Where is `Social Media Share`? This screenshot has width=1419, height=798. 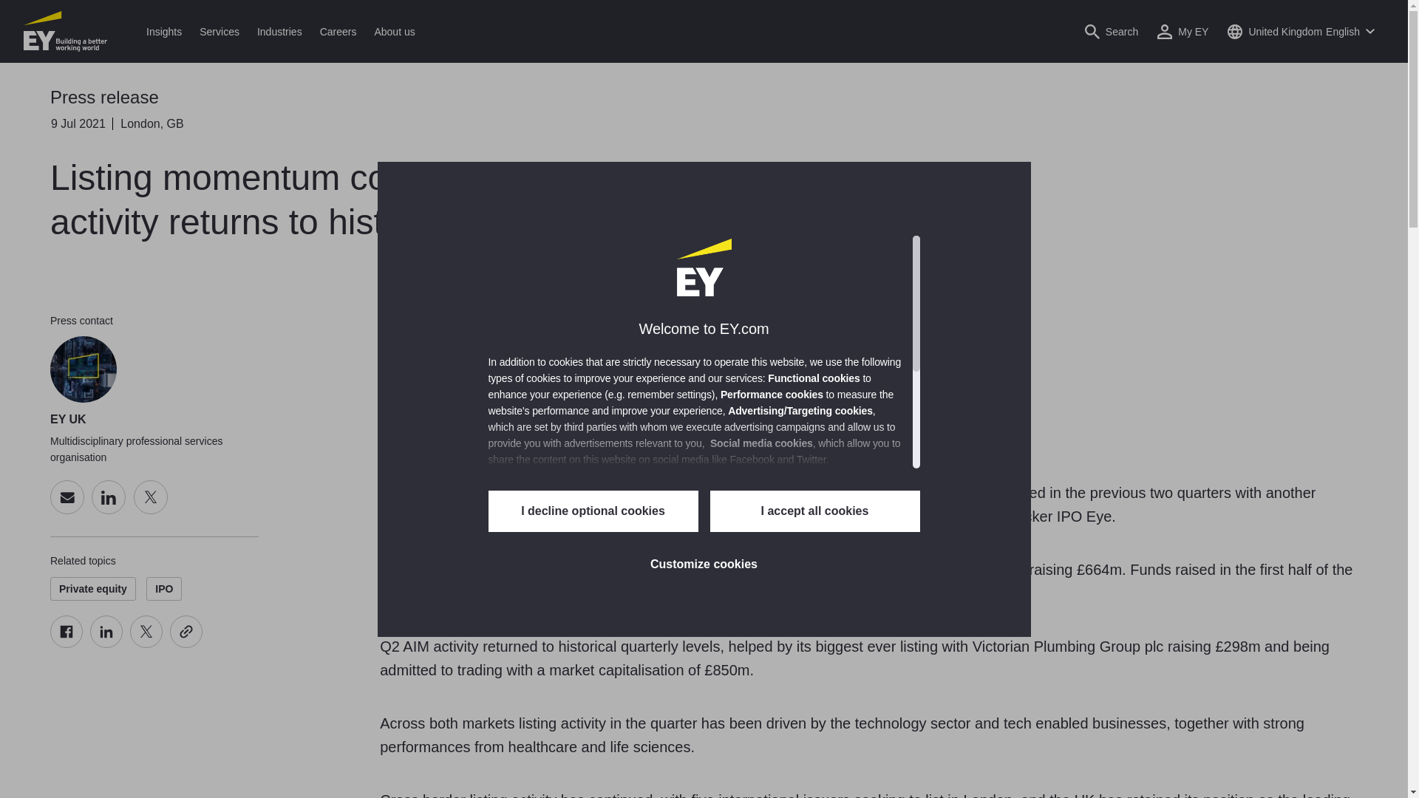
Social Media Share is located at coordinates (126, 631).